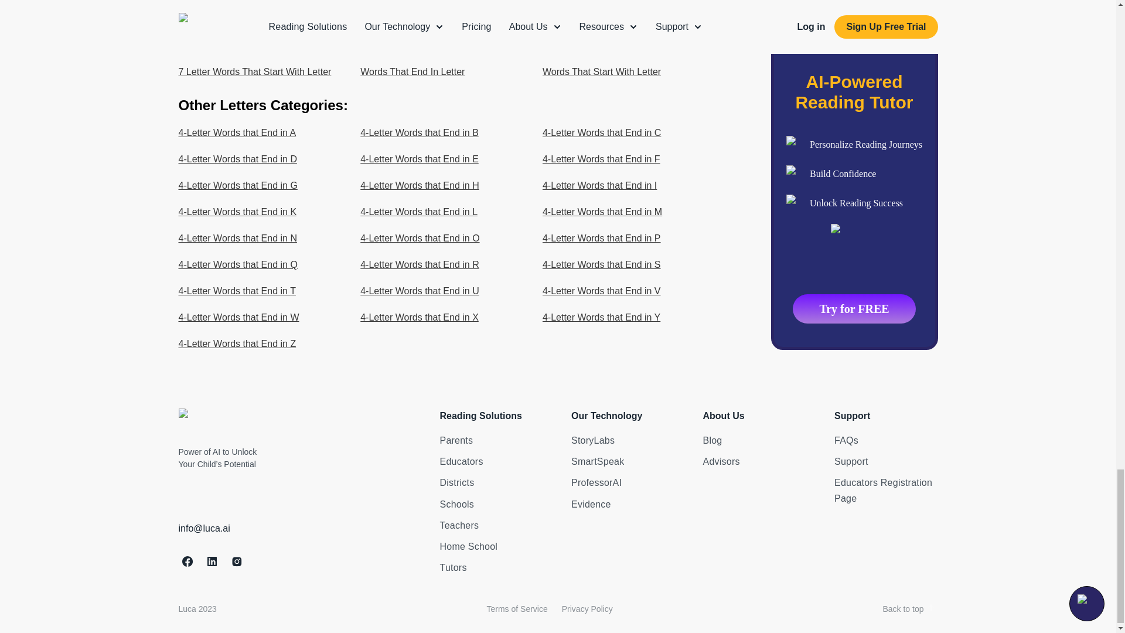 The height and width of the screenshot is (633, 1125). What do you see at coordinates (444, 19) in the screenshot?
I see `5 Letter Words That End In Letter` at bounding box center [444, 19].